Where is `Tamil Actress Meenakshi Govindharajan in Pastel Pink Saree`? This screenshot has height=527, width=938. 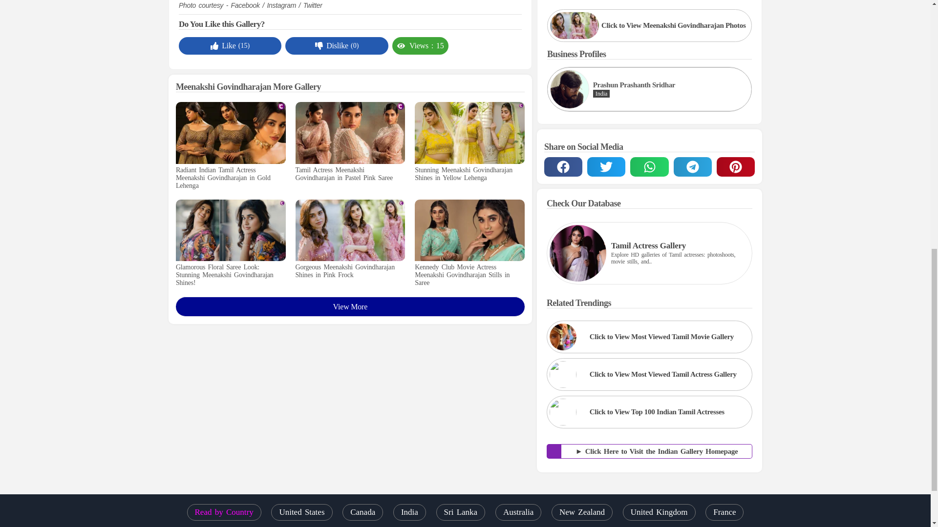 Tamil Actress Meenakshi Govindharajan in Pastel Pink Saree is located at coordinates (350, 174).